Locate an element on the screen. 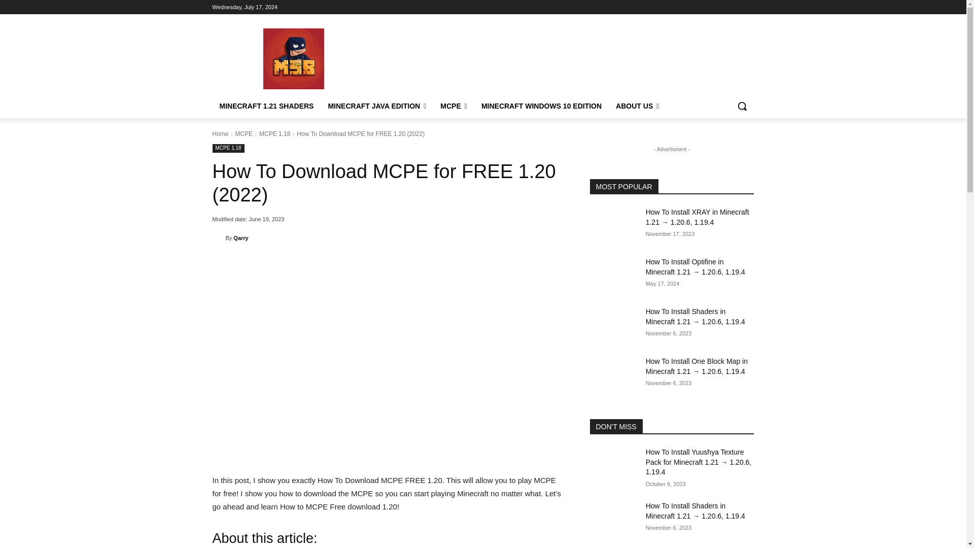  MCPE is located at coordinates (454, 106).